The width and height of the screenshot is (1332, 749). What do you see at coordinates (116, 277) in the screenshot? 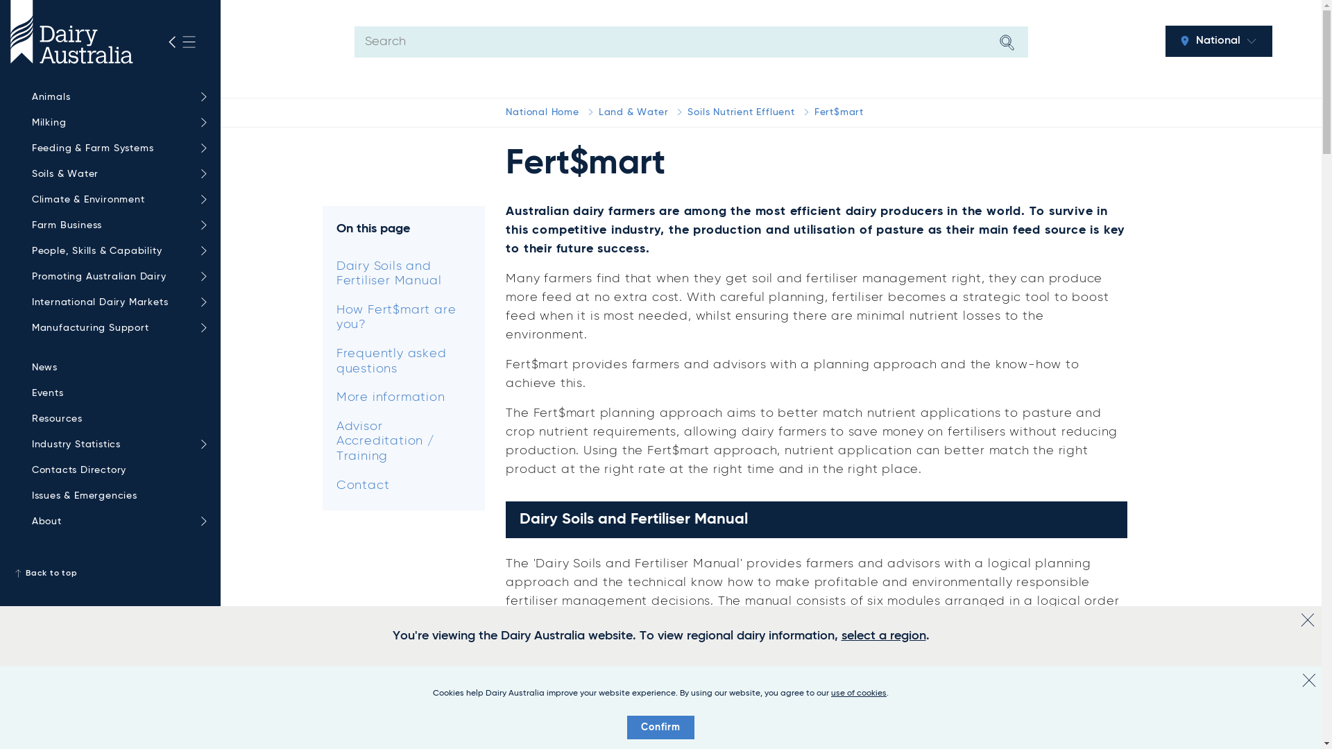
I see `Promoting Australian Dairy` at bounding box center [116, 277].